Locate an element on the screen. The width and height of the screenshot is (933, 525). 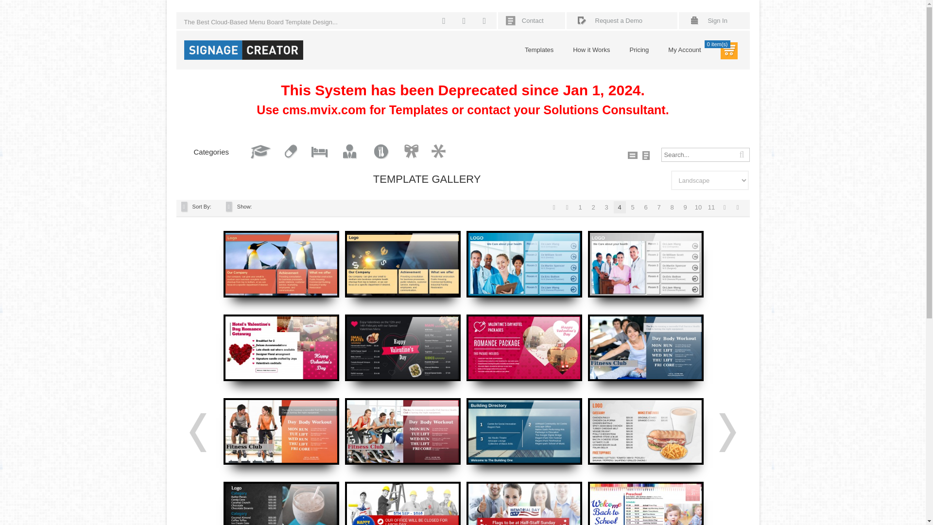
Miscellaneous is located at coordinates (438, 152).